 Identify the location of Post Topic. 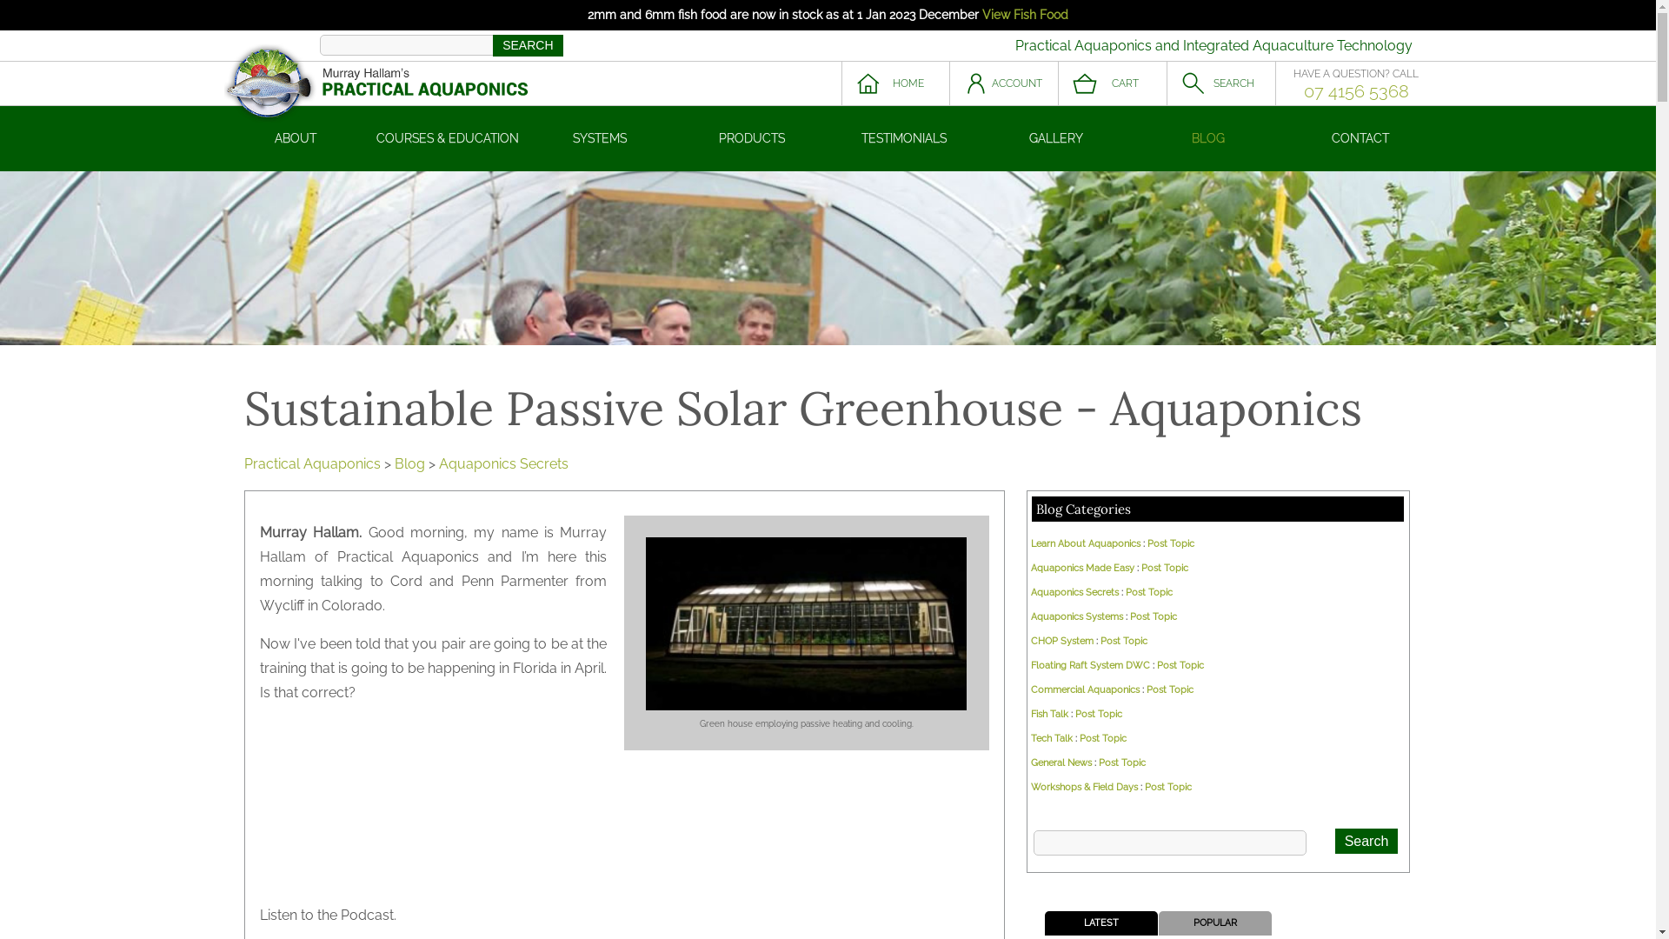
(1180, 665).